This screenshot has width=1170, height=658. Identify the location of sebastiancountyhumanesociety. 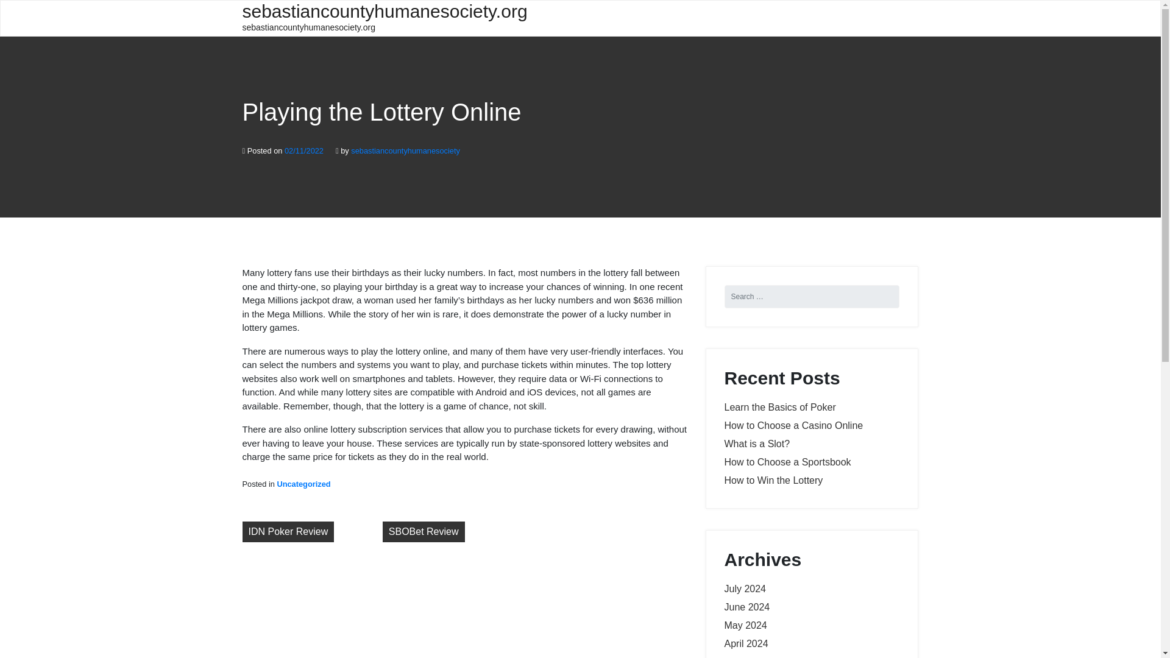
(405, 150).